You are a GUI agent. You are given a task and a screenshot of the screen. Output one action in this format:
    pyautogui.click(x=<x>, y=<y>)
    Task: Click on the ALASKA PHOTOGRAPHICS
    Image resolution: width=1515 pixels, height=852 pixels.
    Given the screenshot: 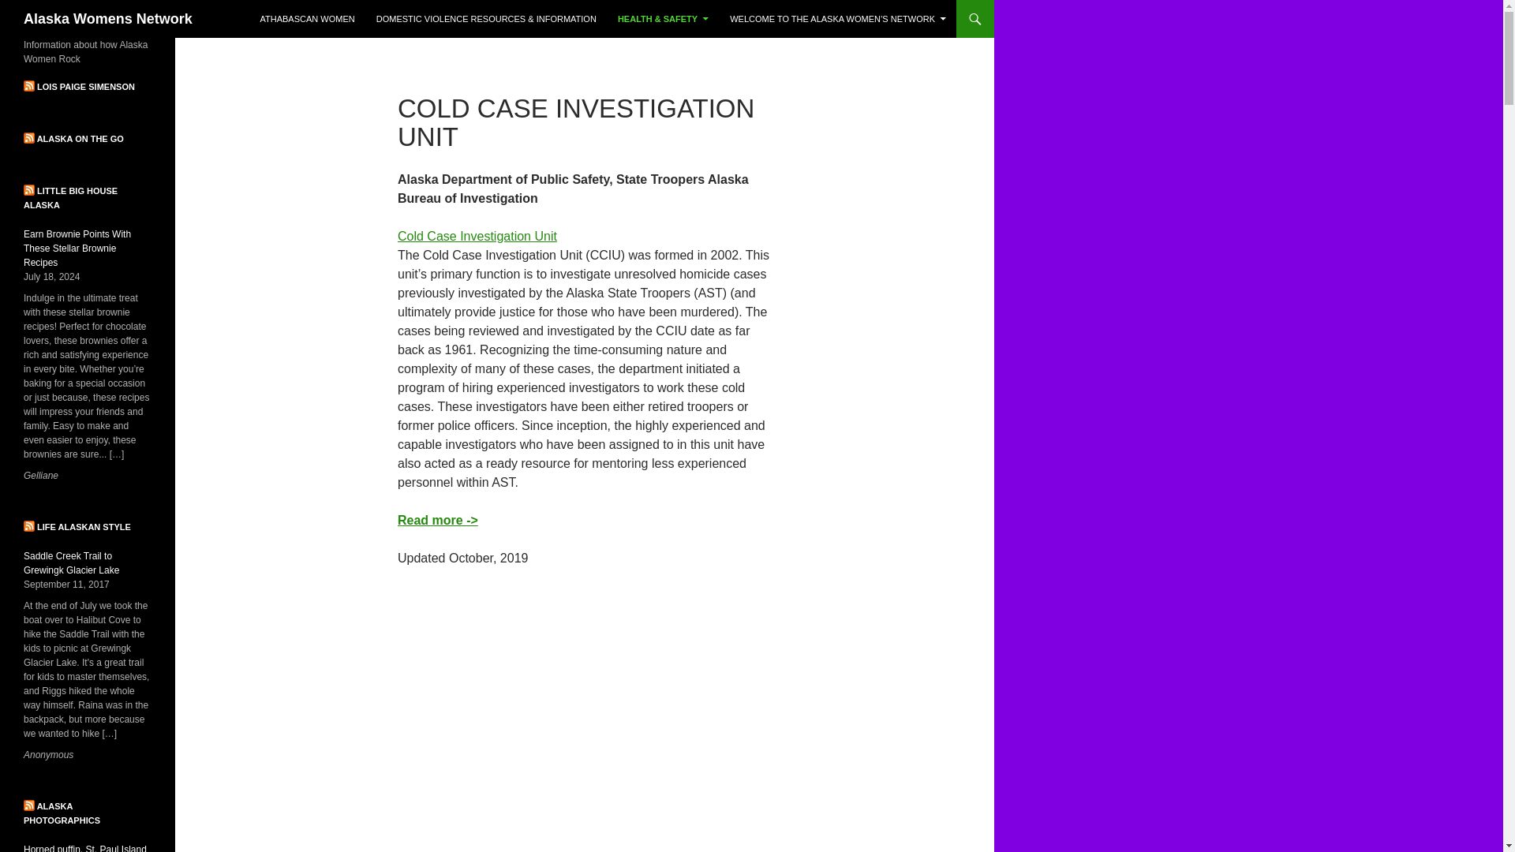 What is the action you would take?
    pyautogui.click(x=62, y=813)
    